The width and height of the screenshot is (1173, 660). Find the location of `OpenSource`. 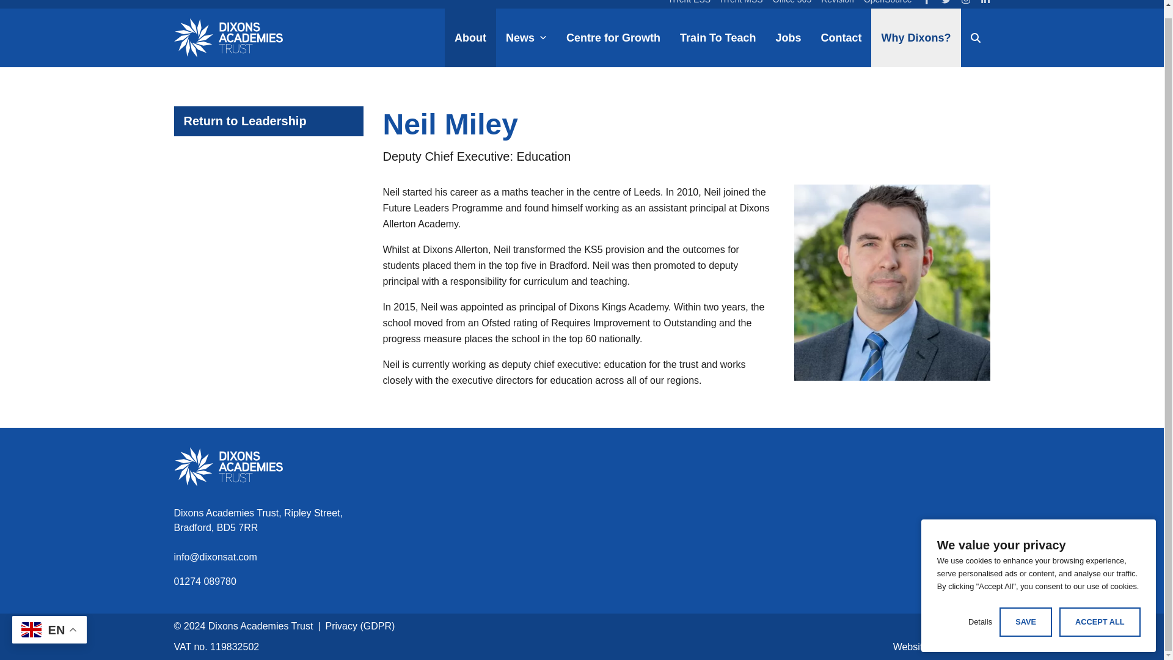

OpenSource is located at coordinates (888, 4).